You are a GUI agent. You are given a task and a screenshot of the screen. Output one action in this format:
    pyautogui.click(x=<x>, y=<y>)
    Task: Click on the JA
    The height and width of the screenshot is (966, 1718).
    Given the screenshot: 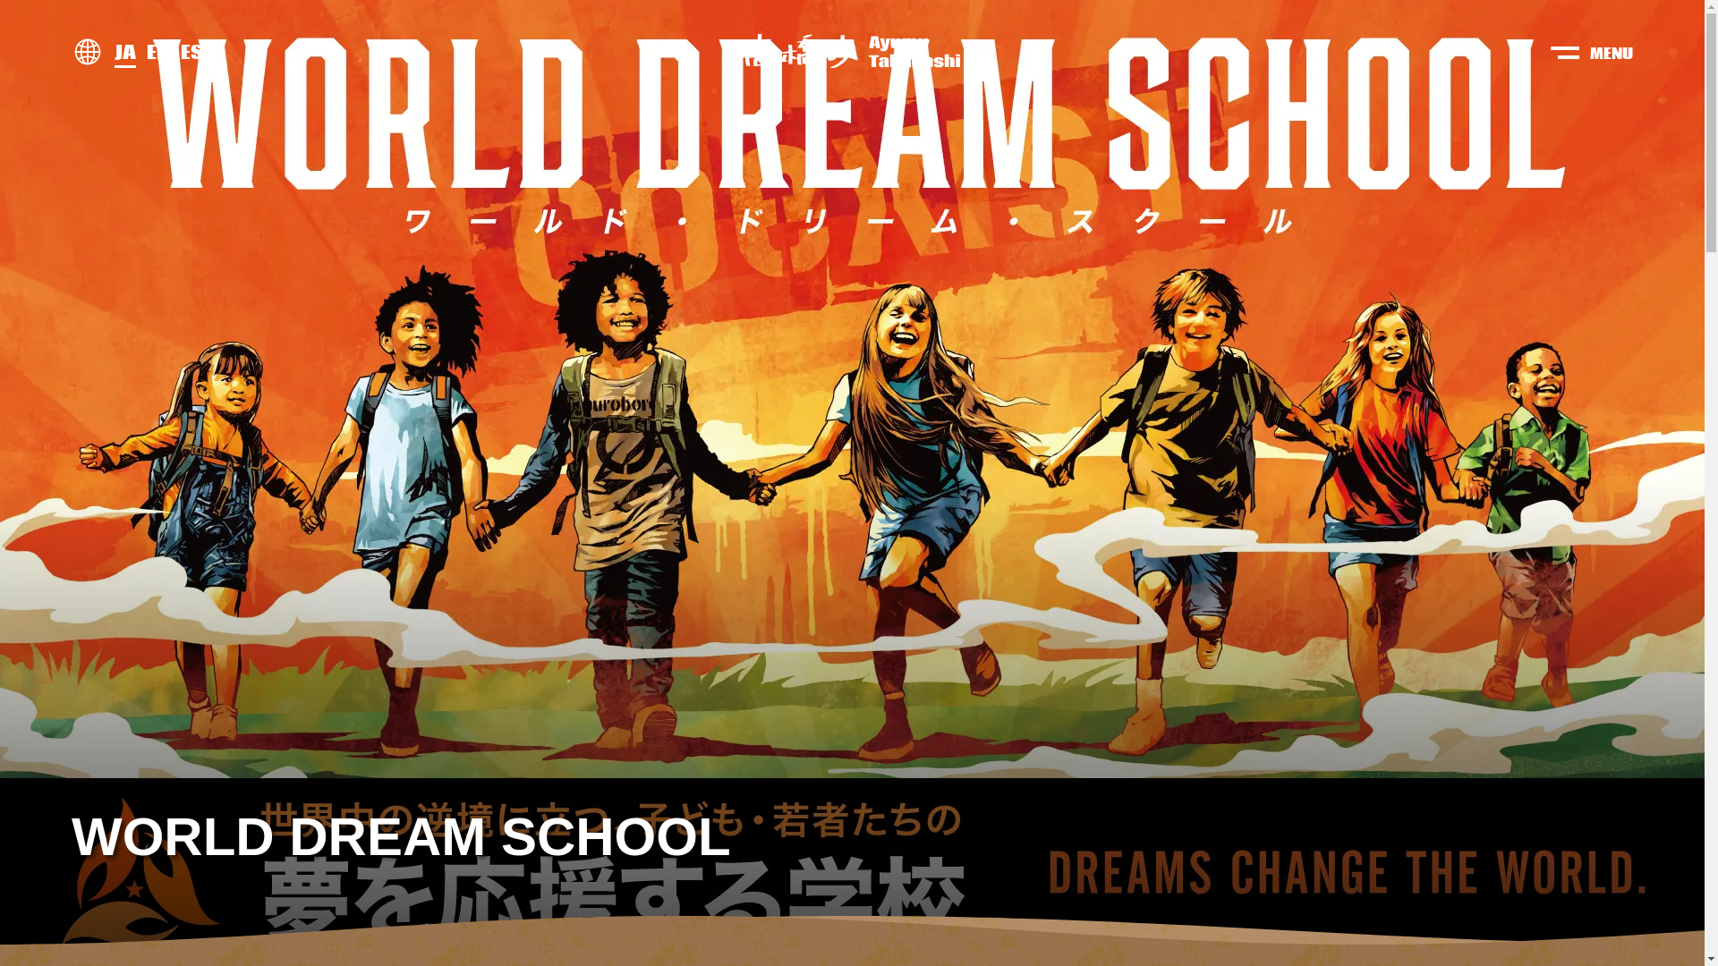 What is the action you would take?
    pyautogui.click(x=125, y=52)
    